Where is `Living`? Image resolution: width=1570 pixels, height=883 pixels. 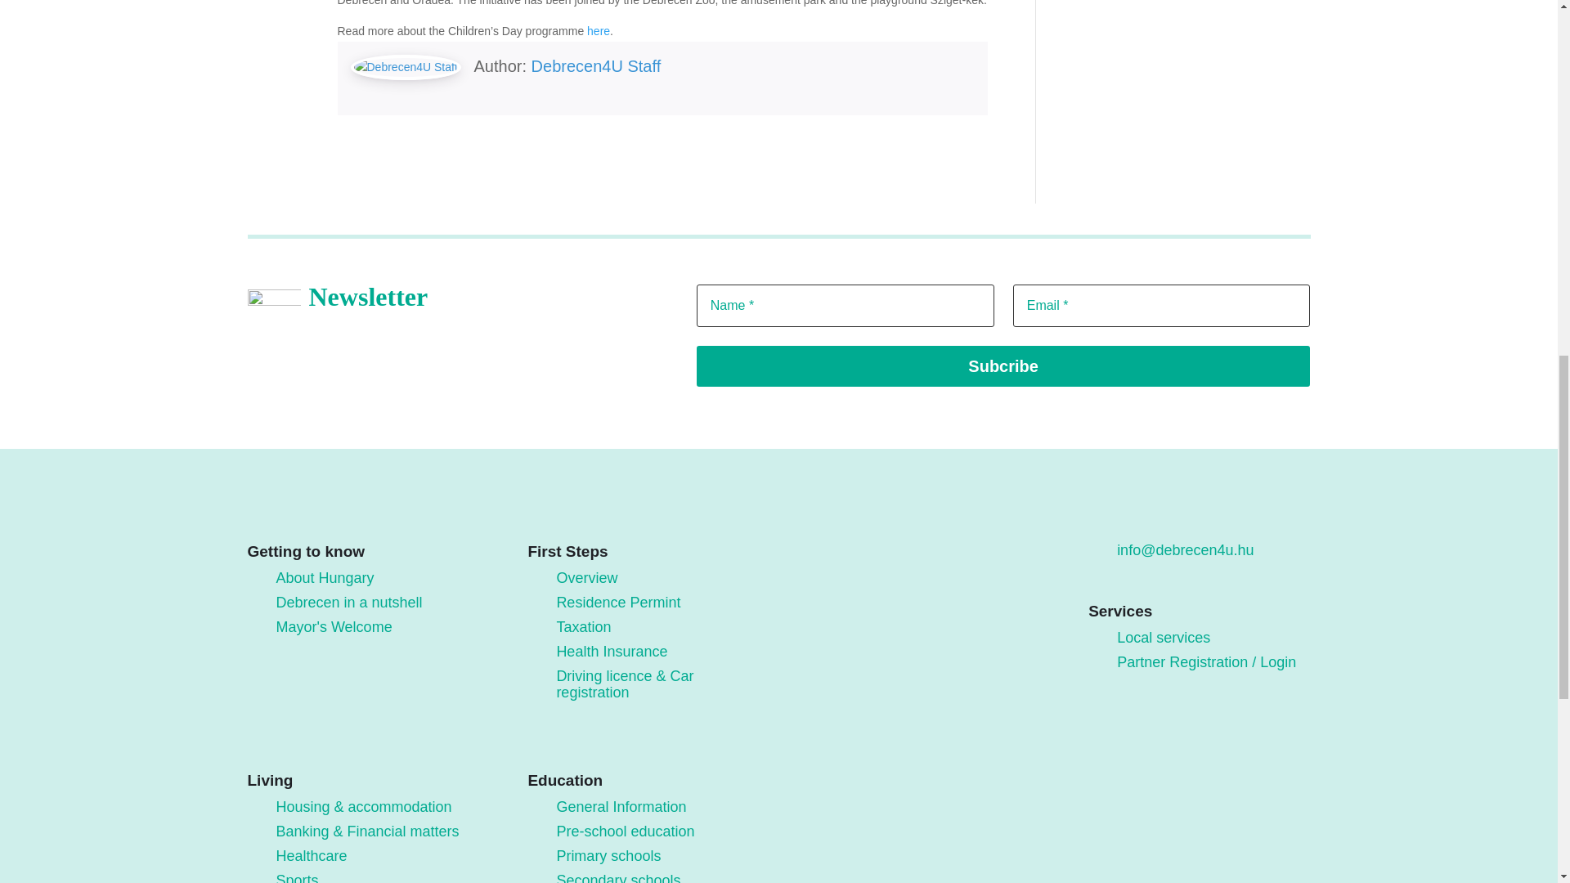
Living is located at coordinates (458, 370).